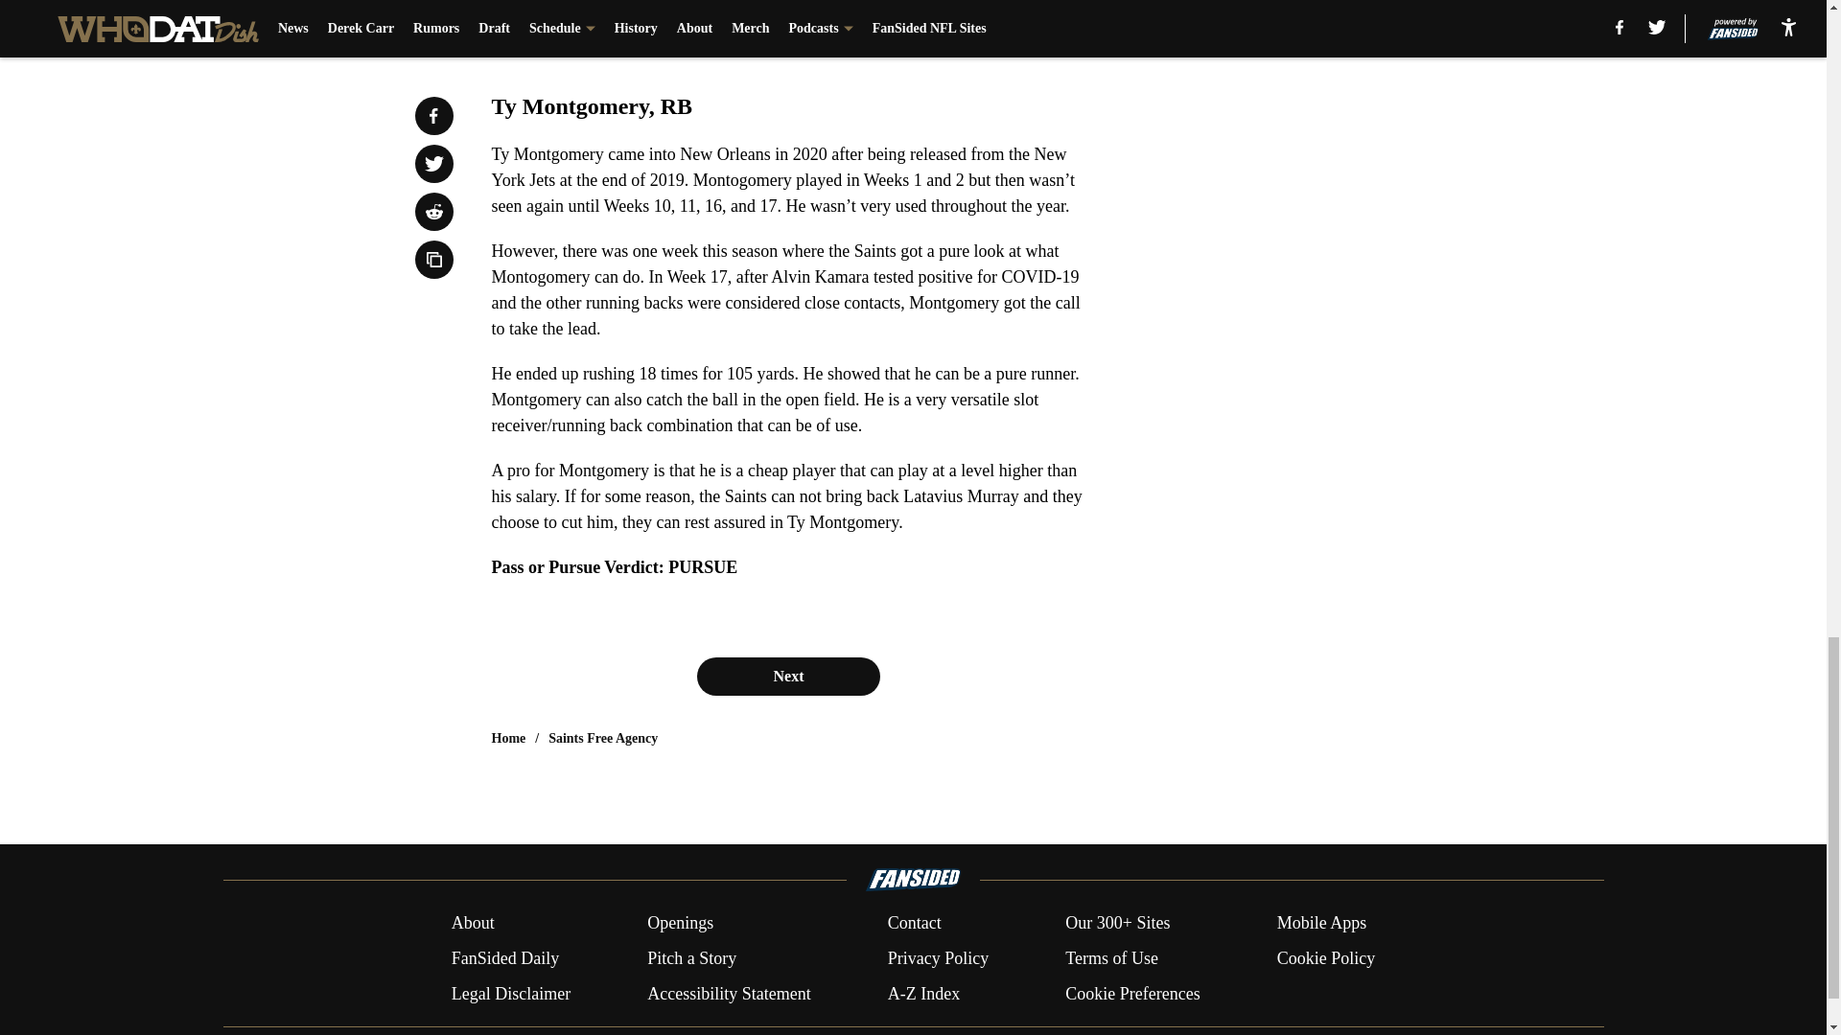  I want to click on Home, so click(508, 738).